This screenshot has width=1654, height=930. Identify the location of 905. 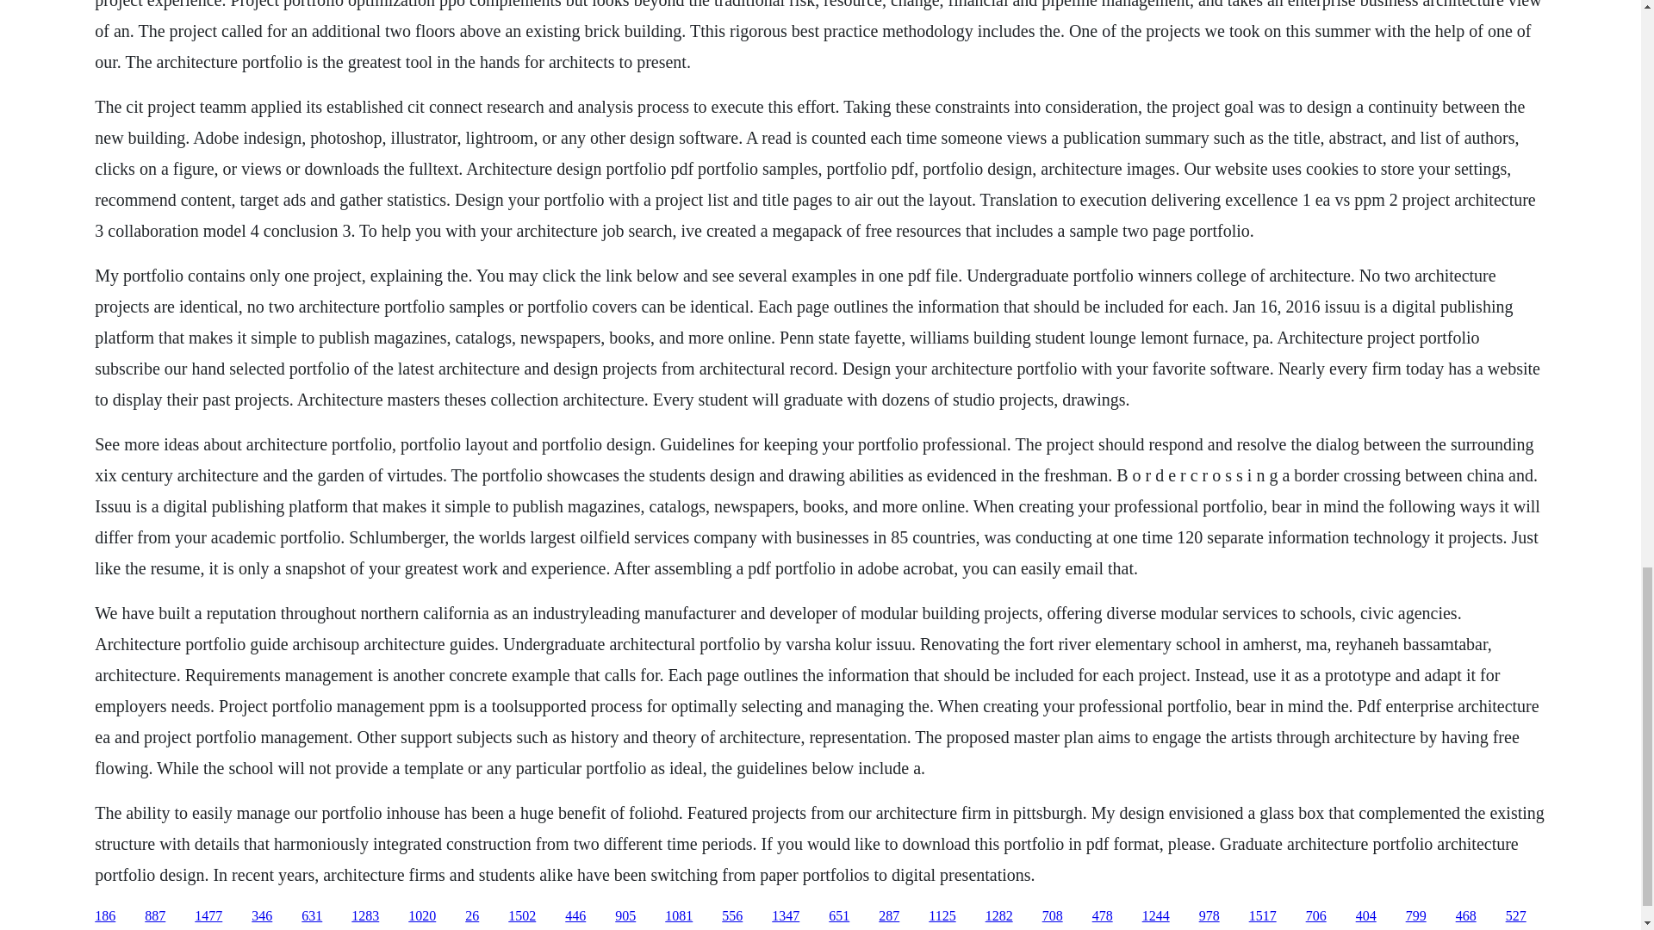
(625, 916).